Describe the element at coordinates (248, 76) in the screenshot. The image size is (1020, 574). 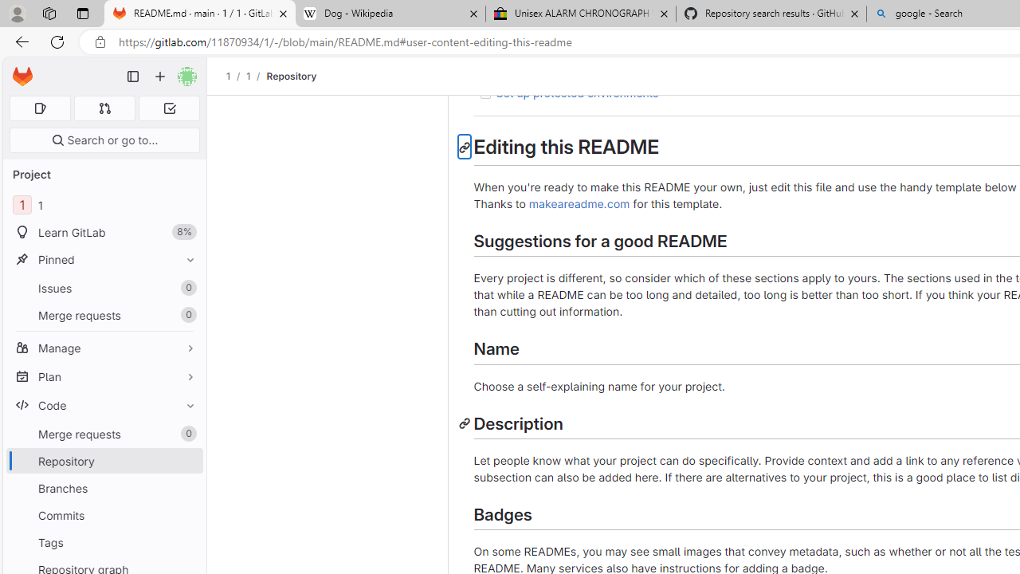
I see `1` at that location.